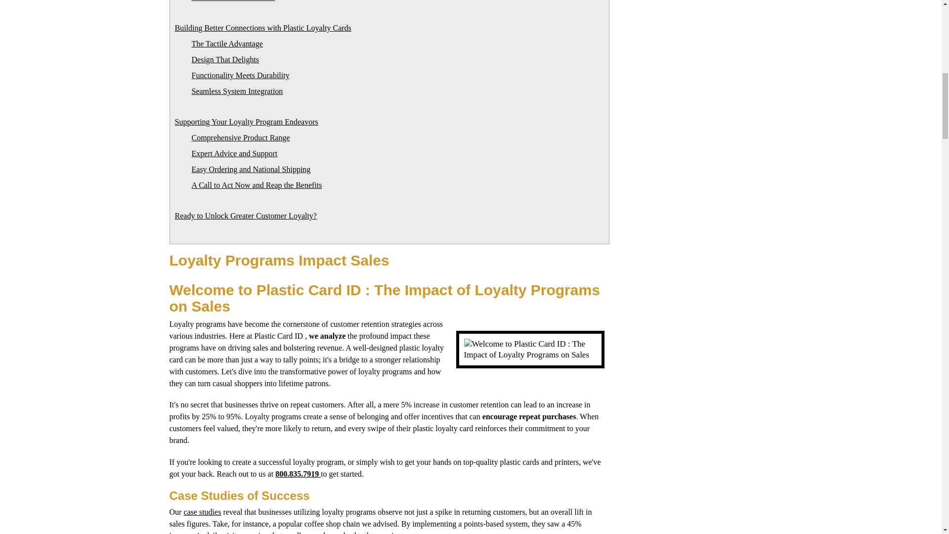 The width and height of the screenshot is (949, 534). Describe the element at coordinates (263, 28) in the screenshot. I see `Building Better Connections with Plastic Loyalty Cards` at that location.